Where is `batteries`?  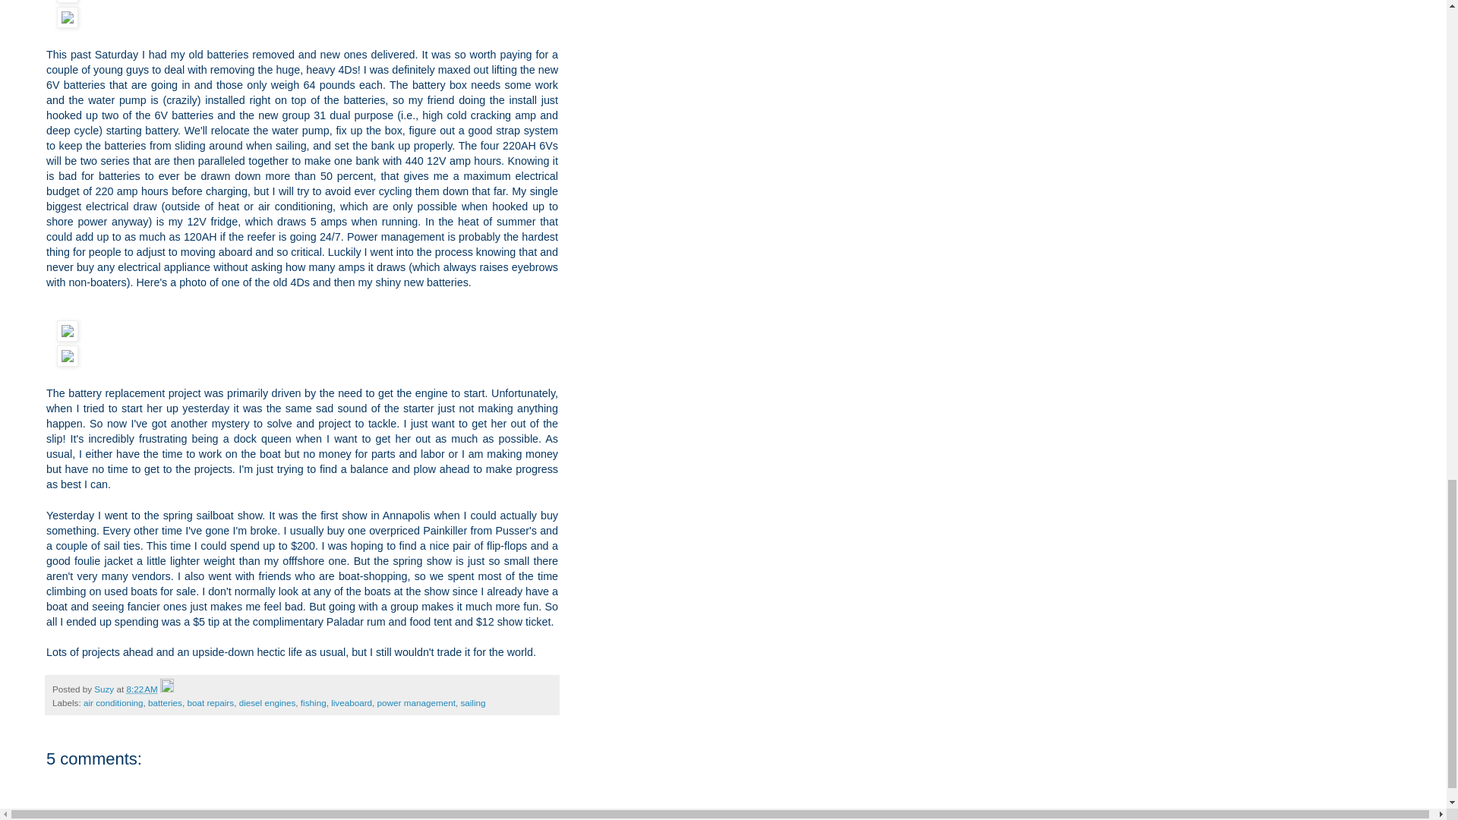
batteries is located at coordinates (166, 703).